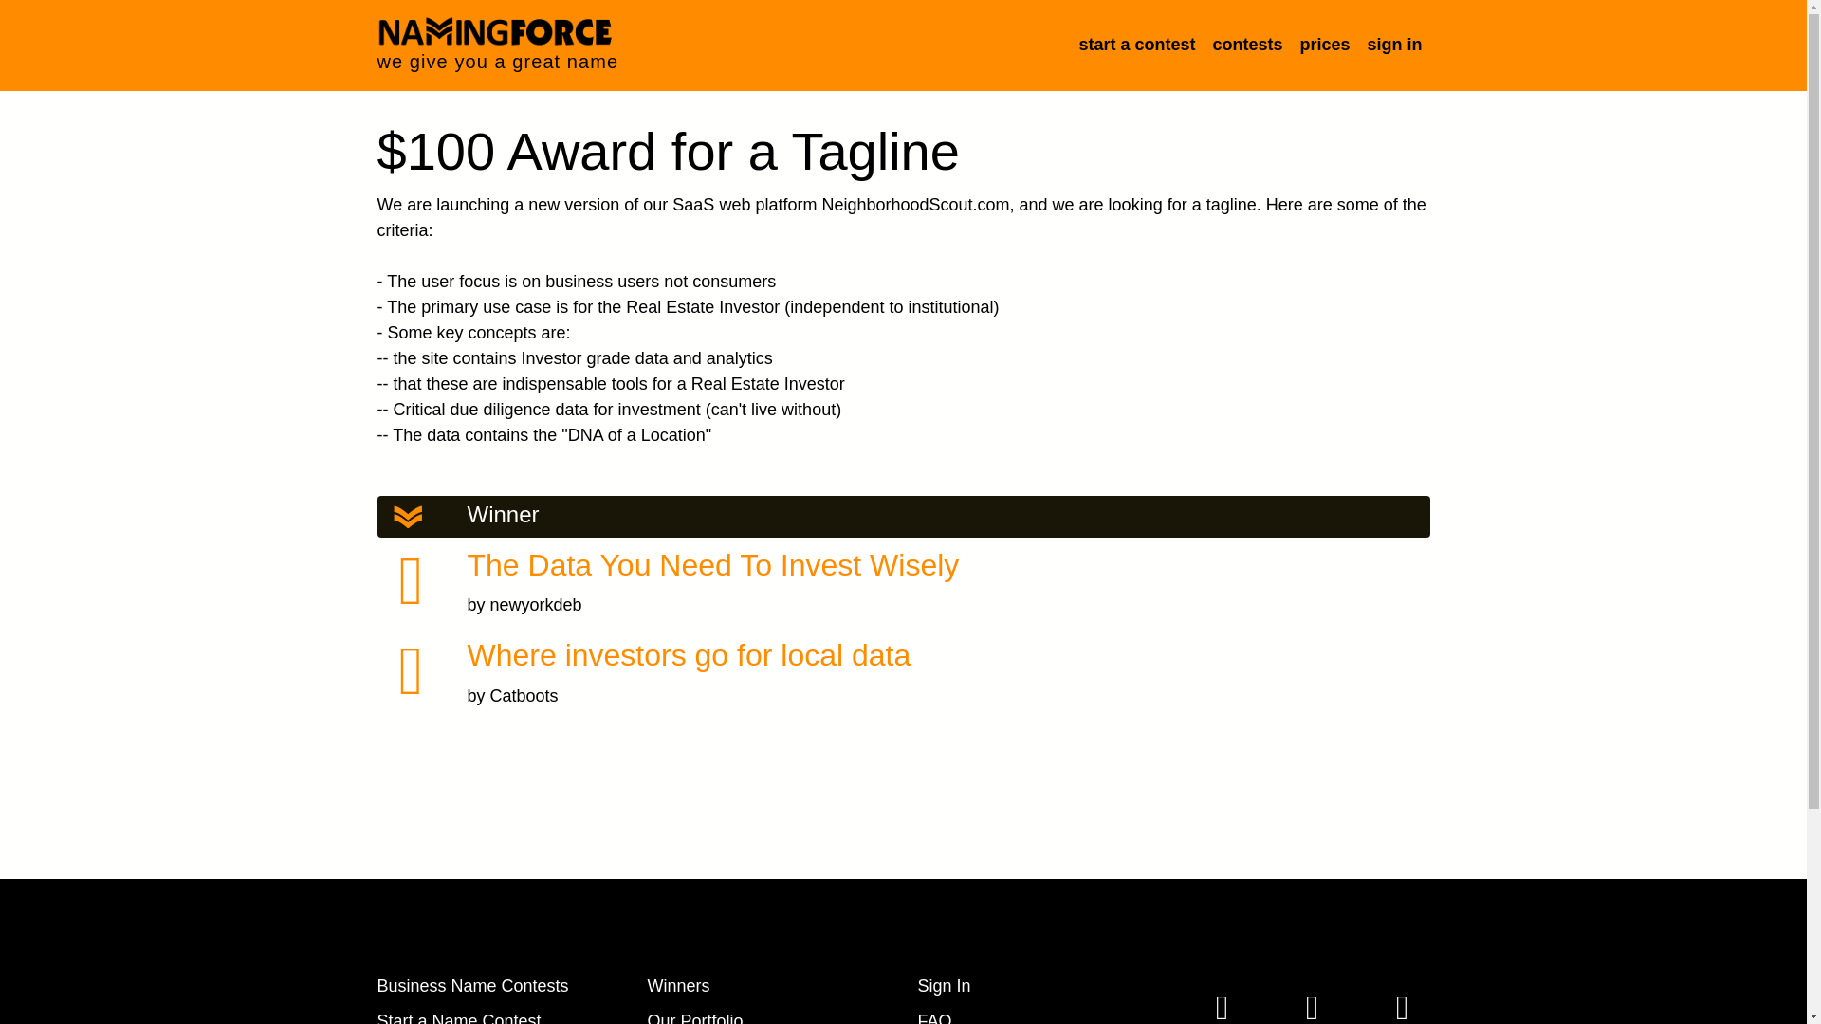 This screenshot has height=1024, width=1821. Describe the element at coordinates (1322, 45) in the screenshot. I see `prices` at that location.